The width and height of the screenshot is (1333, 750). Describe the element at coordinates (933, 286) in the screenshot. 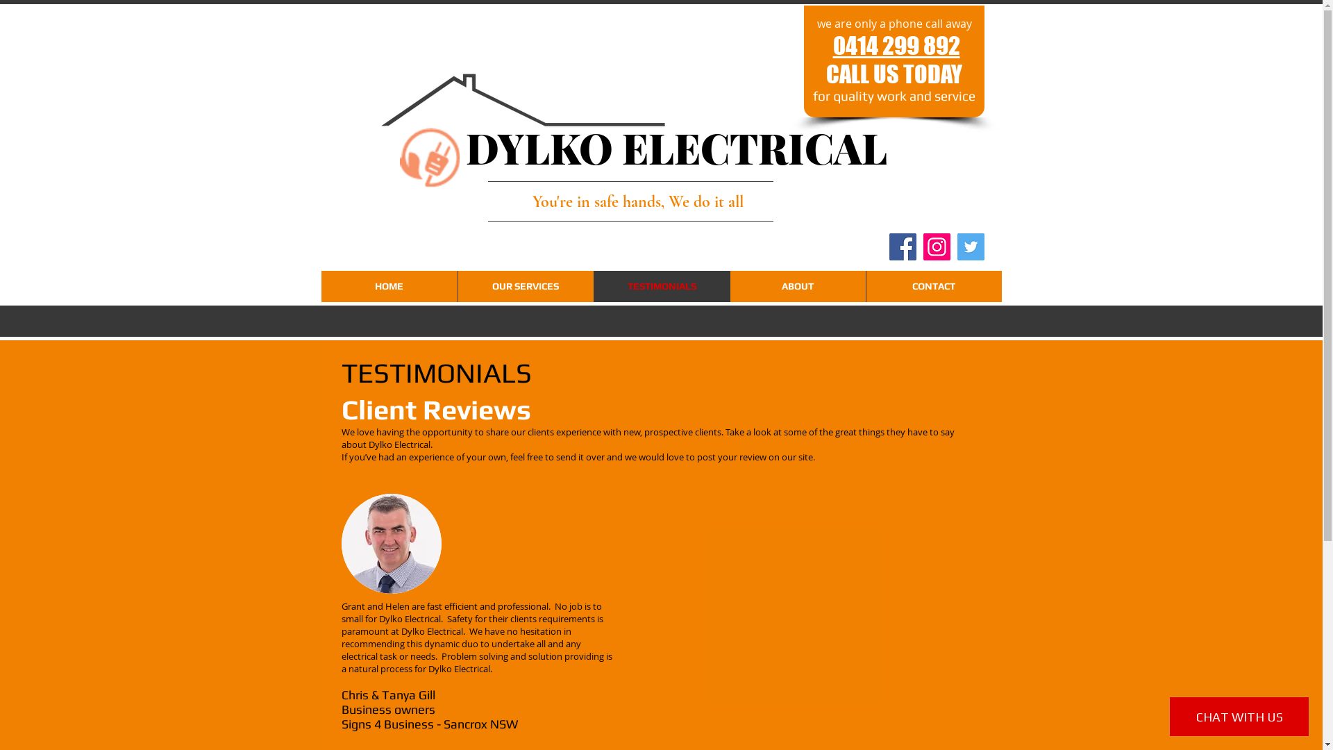

I see `CONTACT` at that location.